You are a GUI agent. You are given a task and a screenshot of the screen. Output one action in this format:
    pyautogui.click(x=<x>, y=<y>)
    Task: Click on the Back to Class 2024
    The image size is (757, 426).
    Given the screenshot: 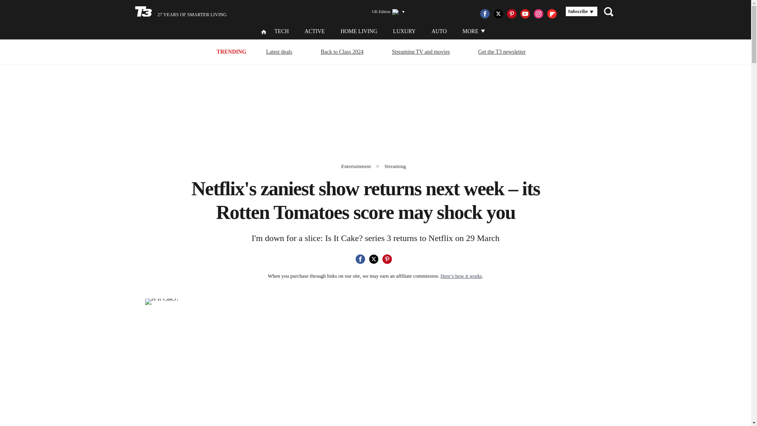 What is the action you would take?
    pyautogui.click(x=342, y=51)
    